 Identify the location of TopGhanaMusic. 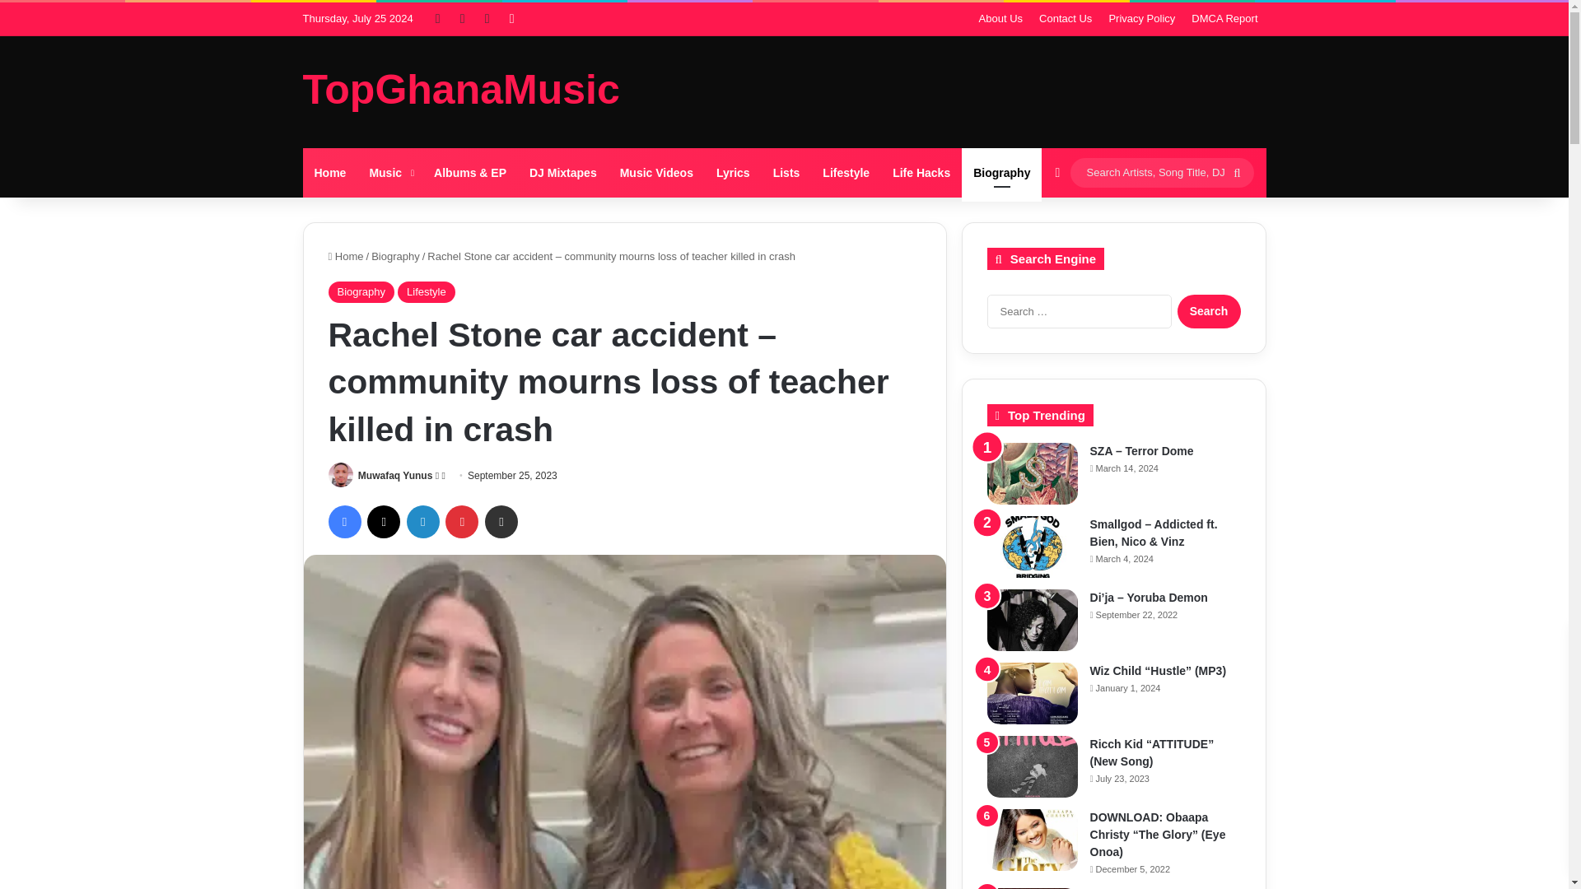
(461, 89).